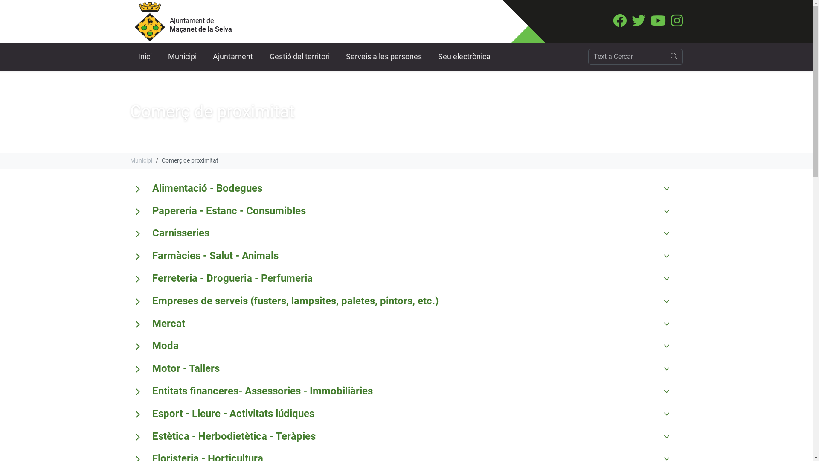 The image size is (819, 461). Describe the element at coordinates (384, 57) in the screenshot. I see `Serveis a les persones` at that location.